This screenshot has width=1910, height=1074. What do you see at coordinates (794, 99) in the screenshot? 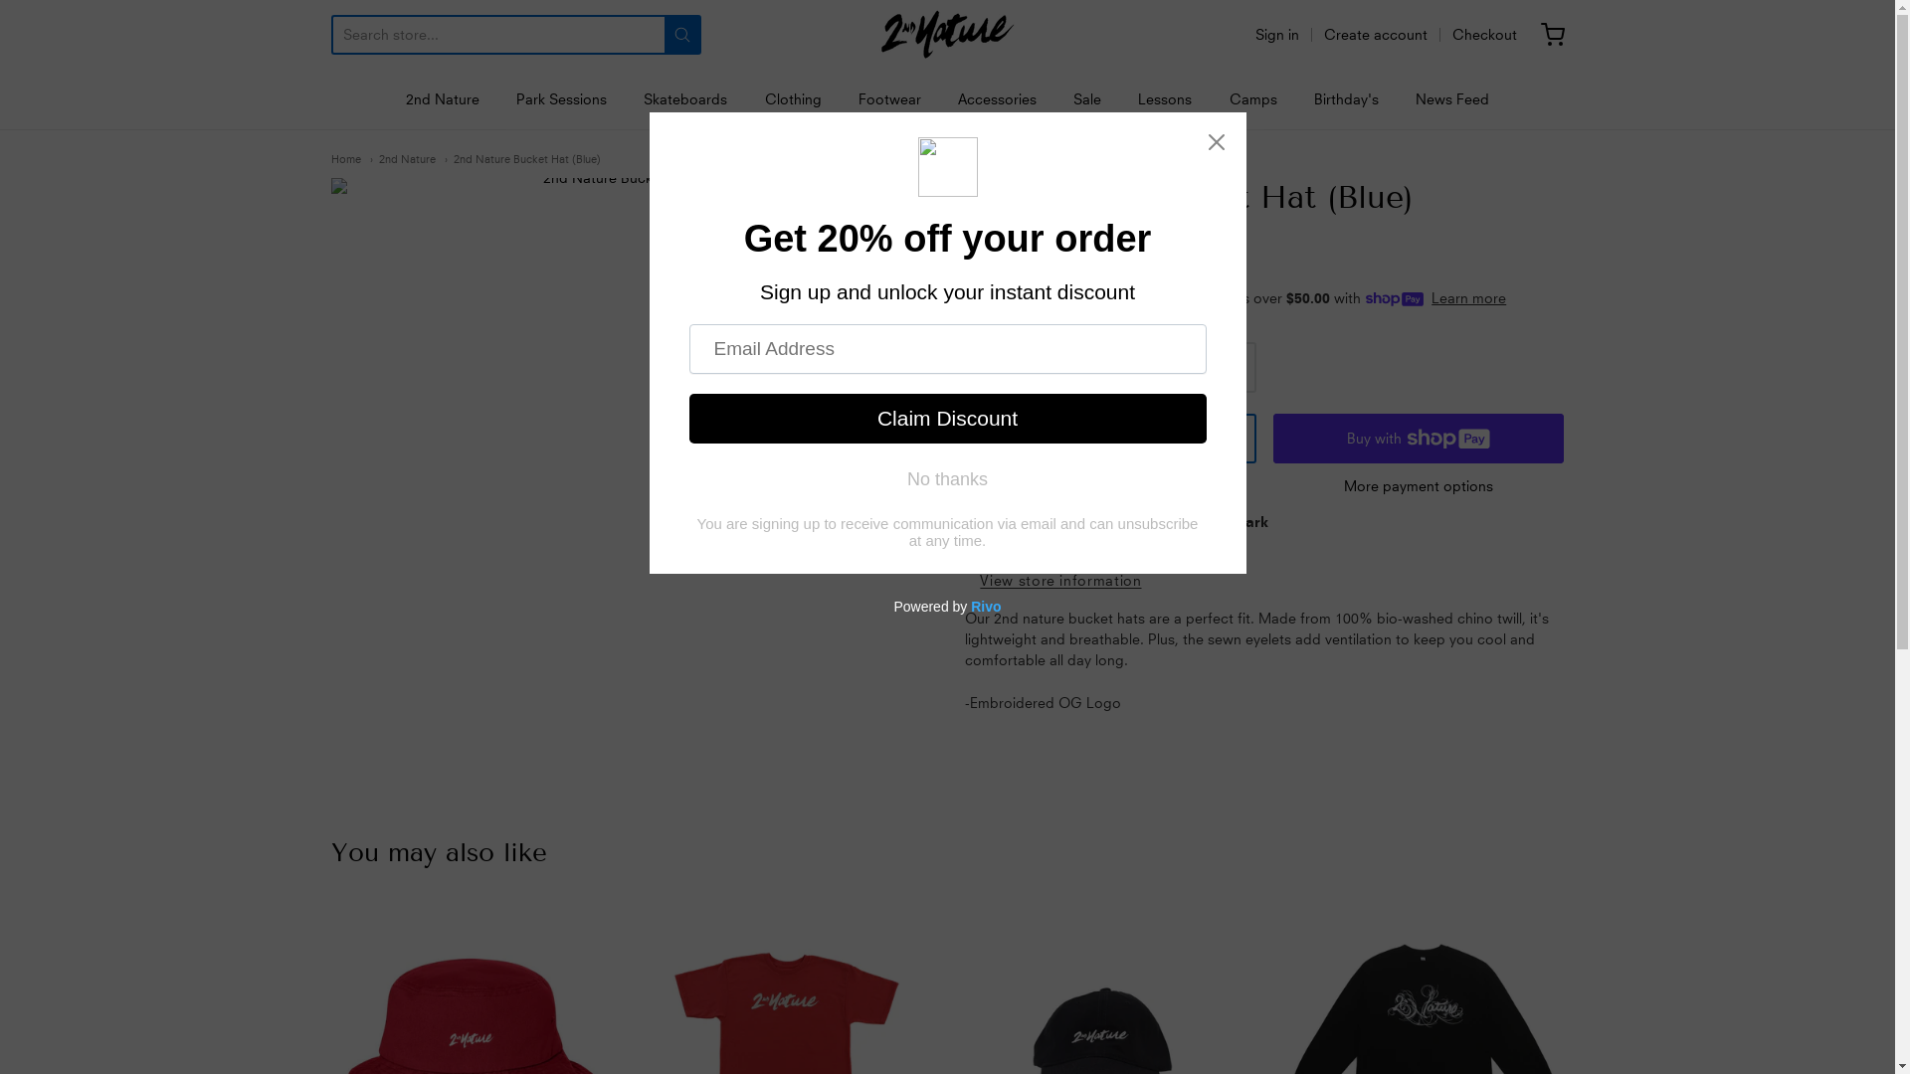
I see `Clothing` at bounding box center [794, 99].